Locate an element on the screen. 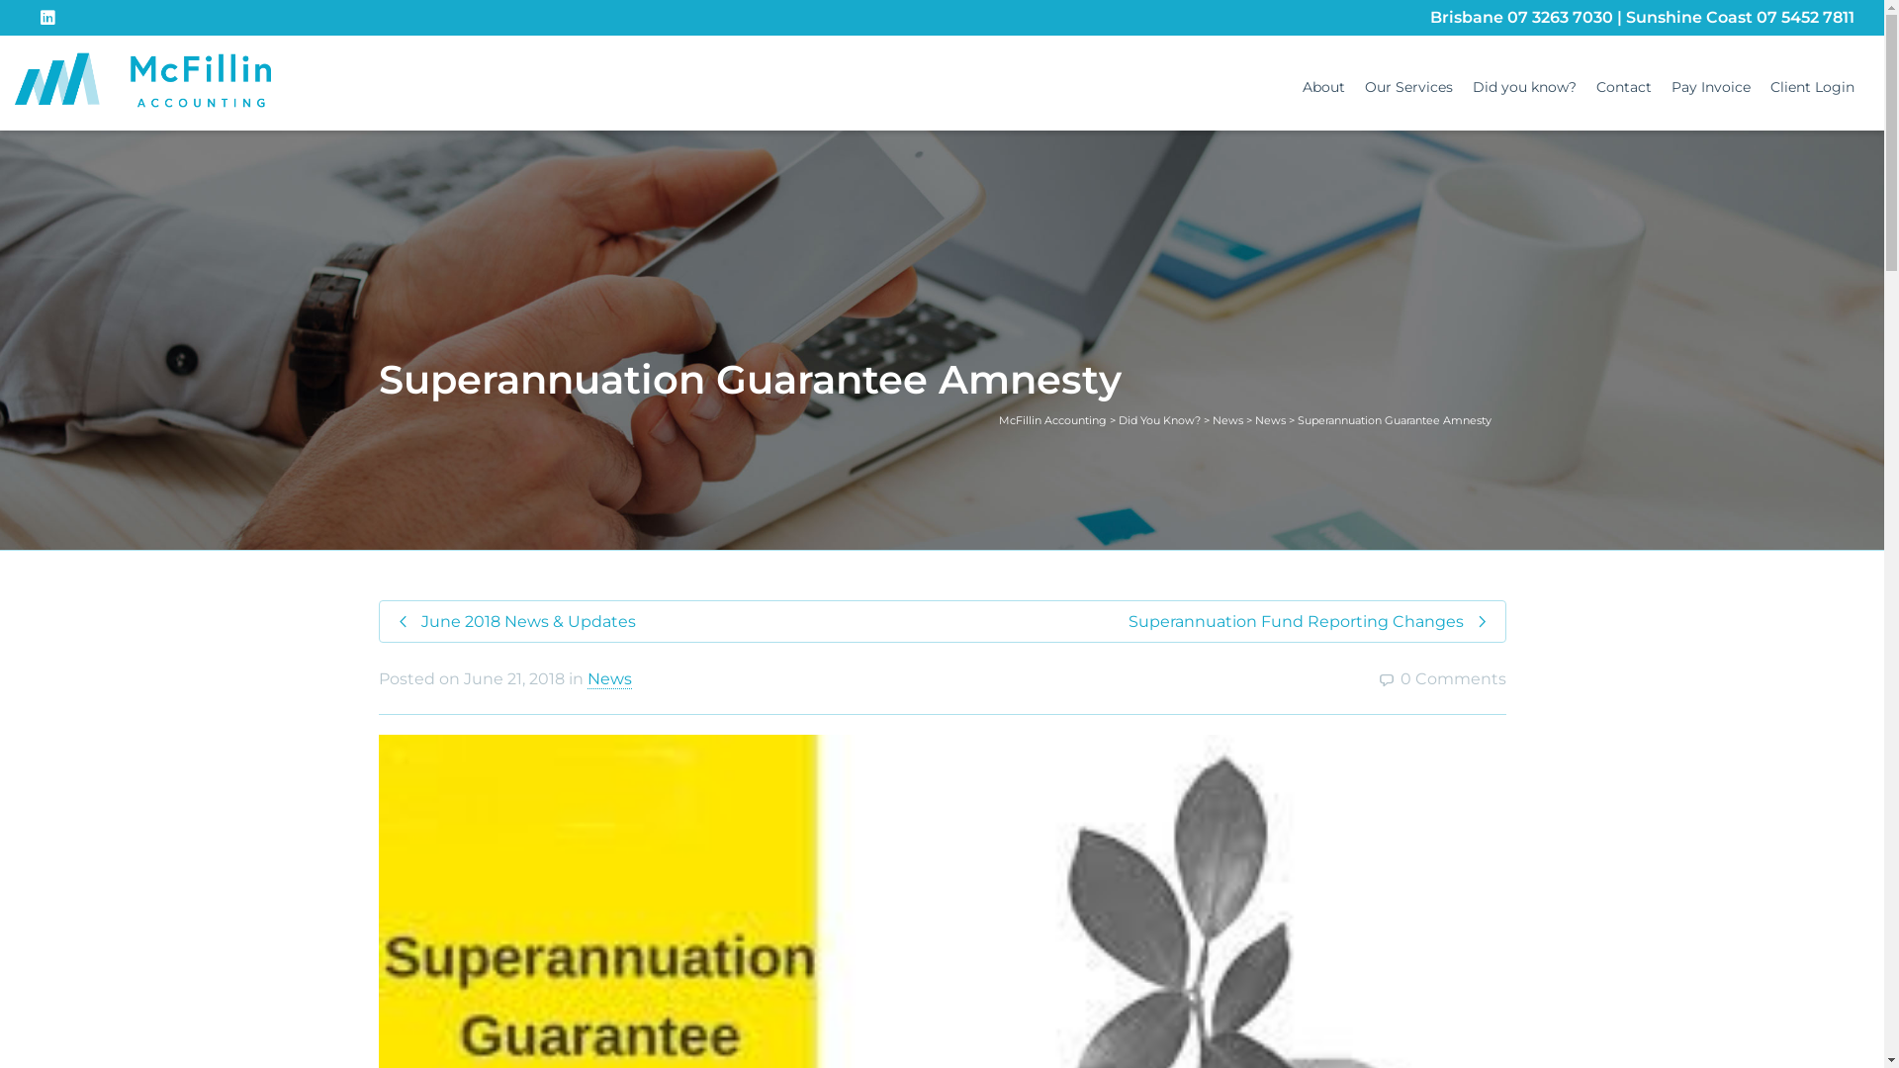 The image size is (1899, 1068). McFillin Accounting is located at coordinates (1052, 420).